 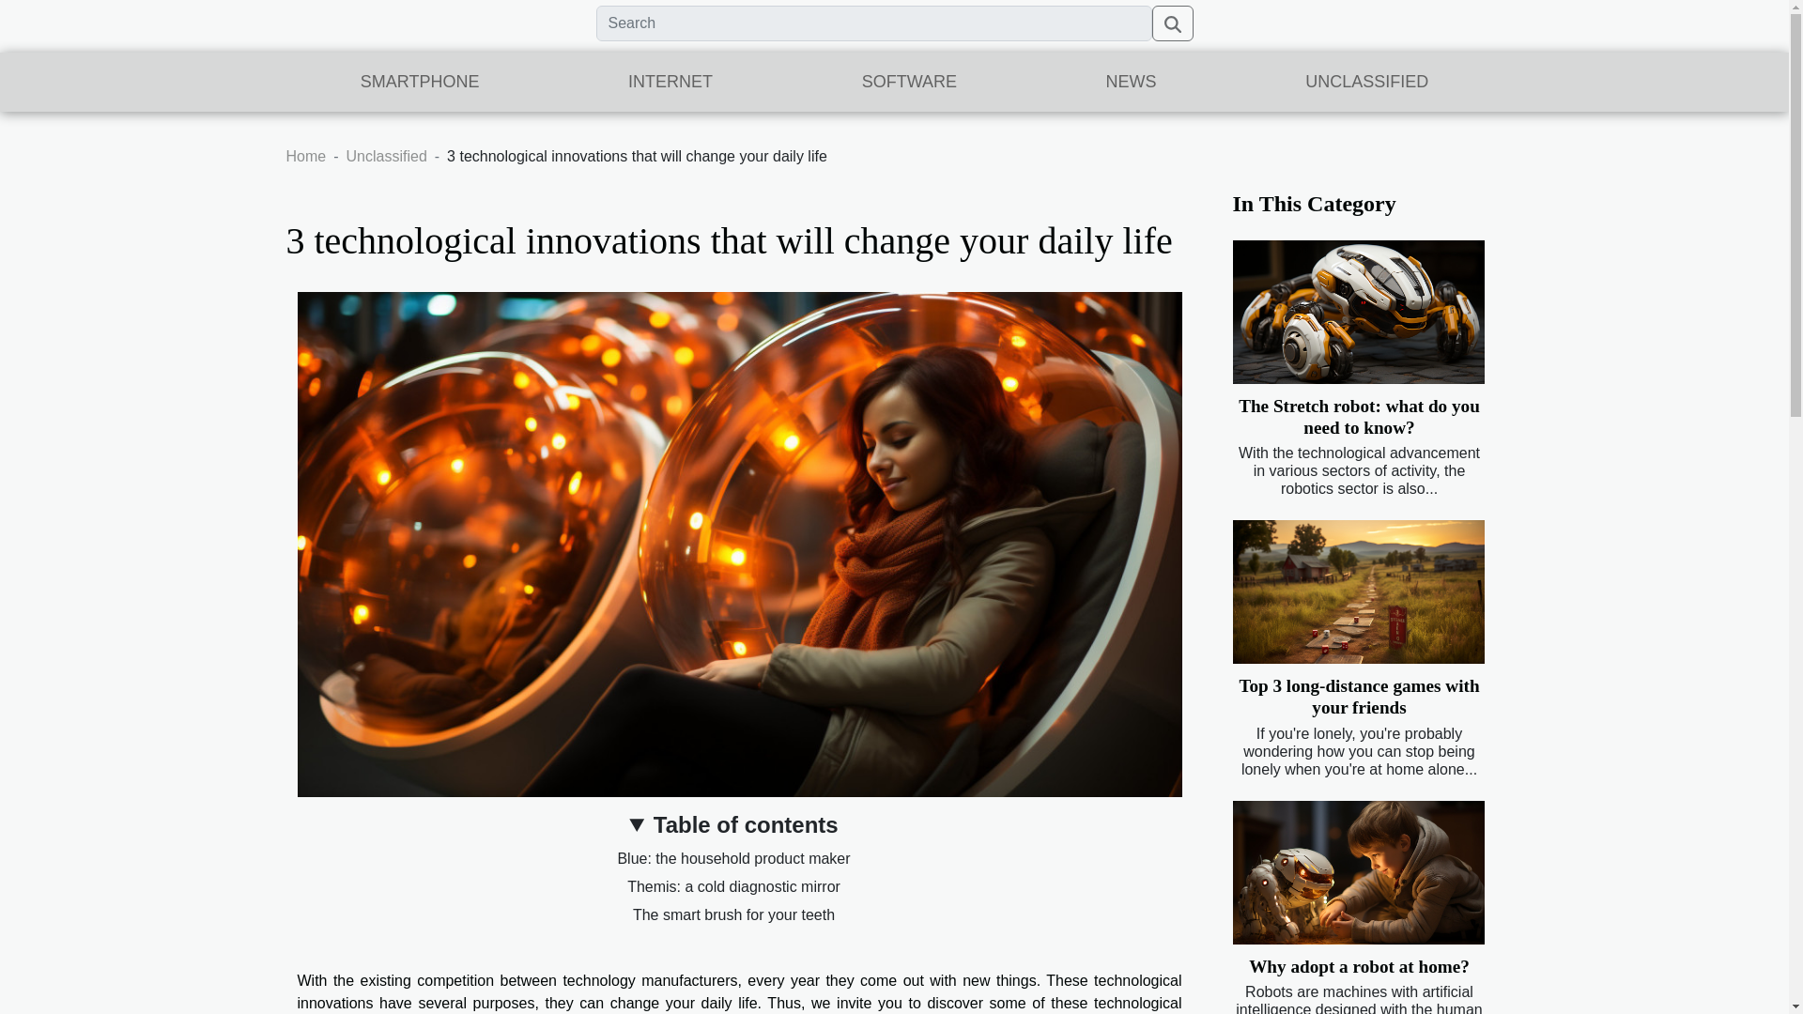 I want to click on The Stretch robot: what do you need to know?, so click(x=1360, y=417).